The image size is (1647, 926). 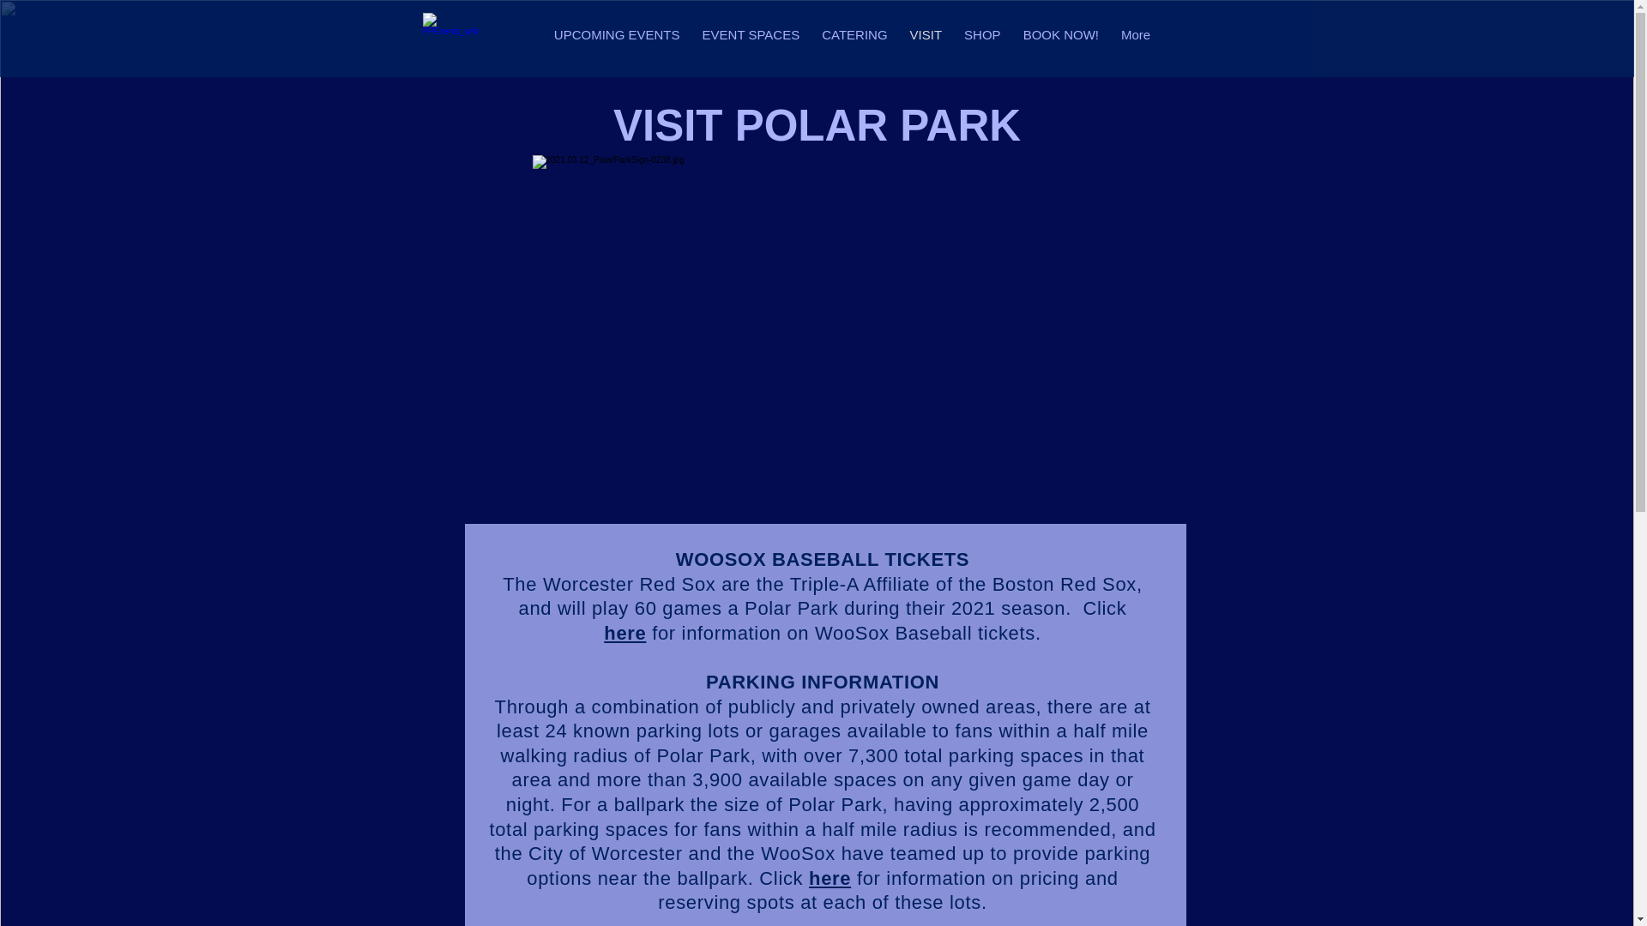 What do you see at coordinates (926, 39) in the screenshot?
I see `VISIT` at bounding box center [926, 39].